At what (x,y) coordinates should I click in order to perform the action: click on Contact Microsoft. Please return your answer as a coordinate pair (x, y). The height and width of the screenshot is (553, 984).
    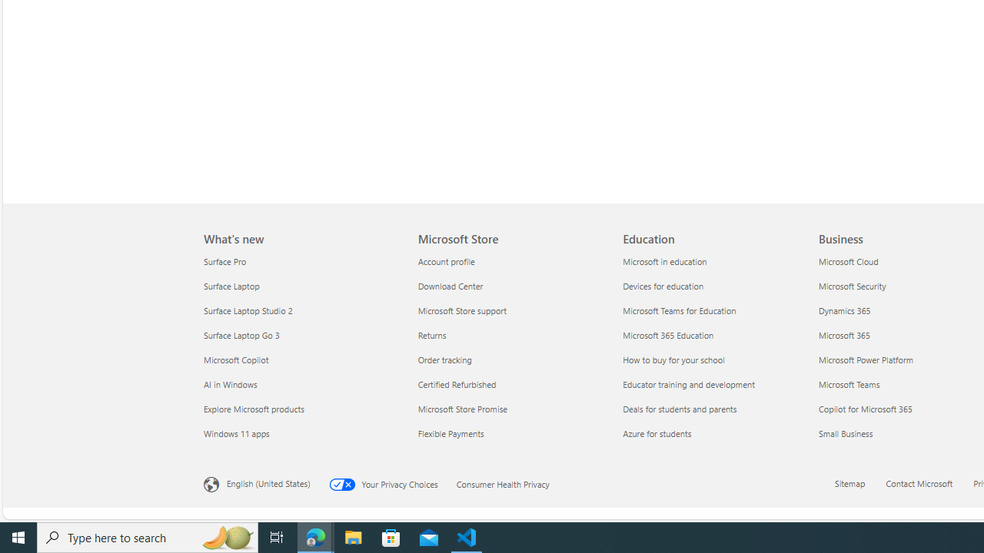
    Looking at the image, I should click on (929, 485).